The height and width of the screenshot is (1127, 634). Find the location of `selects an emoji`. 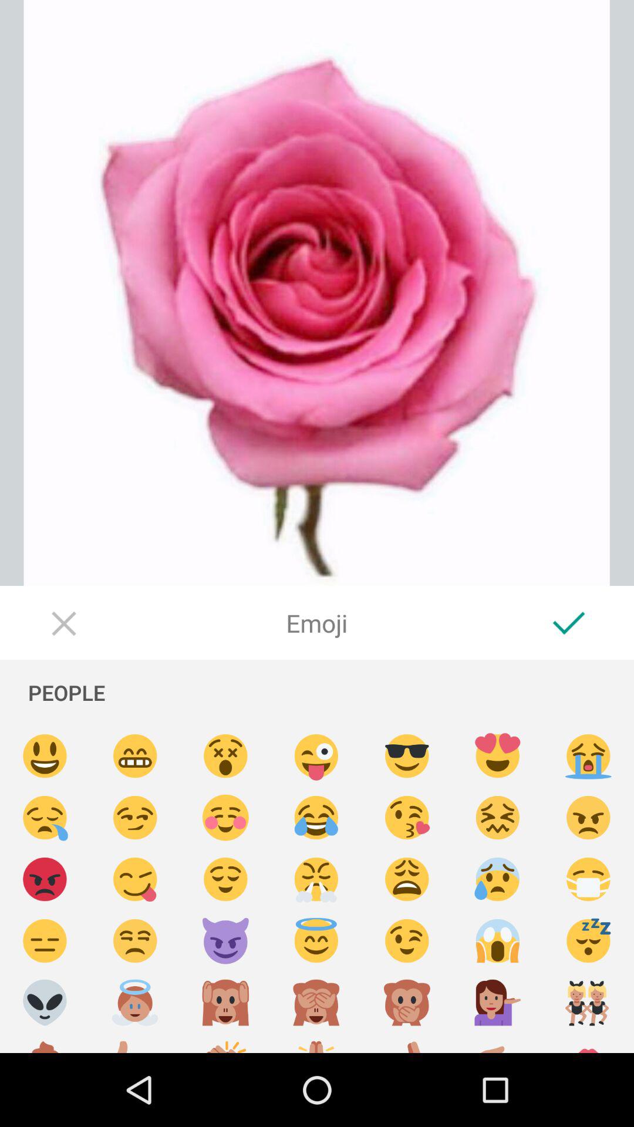

selects an emoji is located at coordinates (316, 879).